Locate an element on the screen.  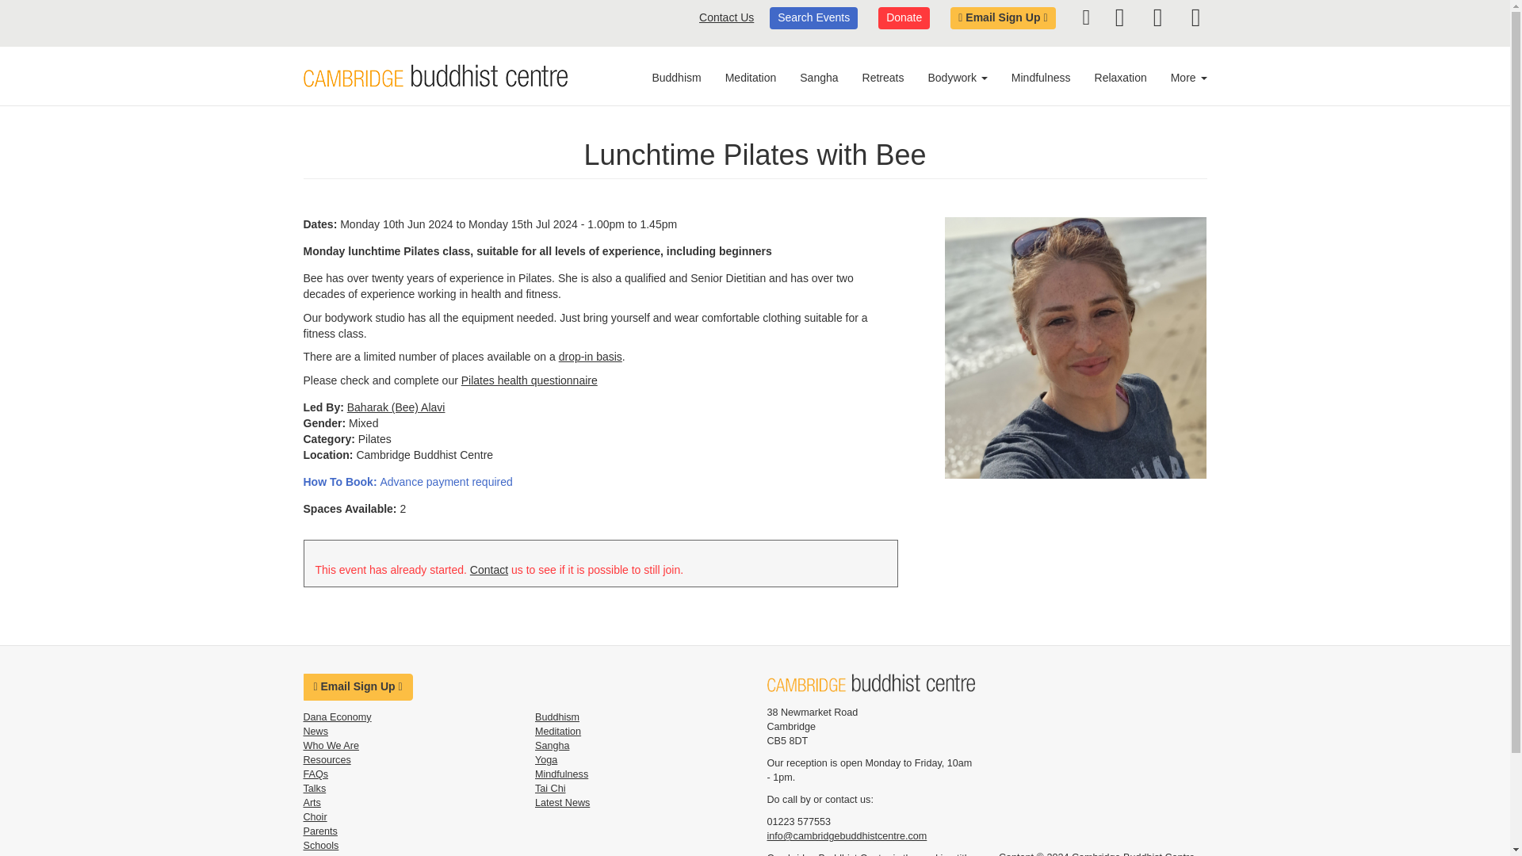
Relaxation is located at coordinates (1120, 78).